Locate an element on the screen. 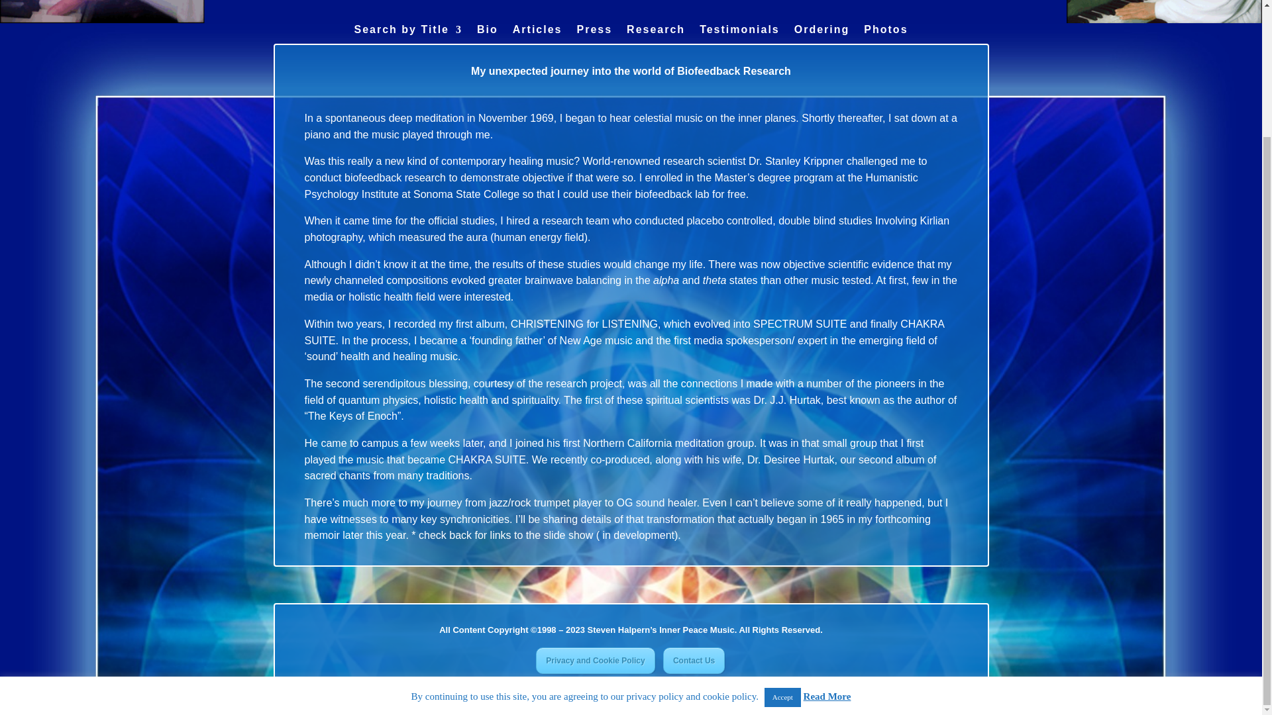 The height and width of the screenshot is (715, 1272). Ordering is located at coordinates (821, 39).